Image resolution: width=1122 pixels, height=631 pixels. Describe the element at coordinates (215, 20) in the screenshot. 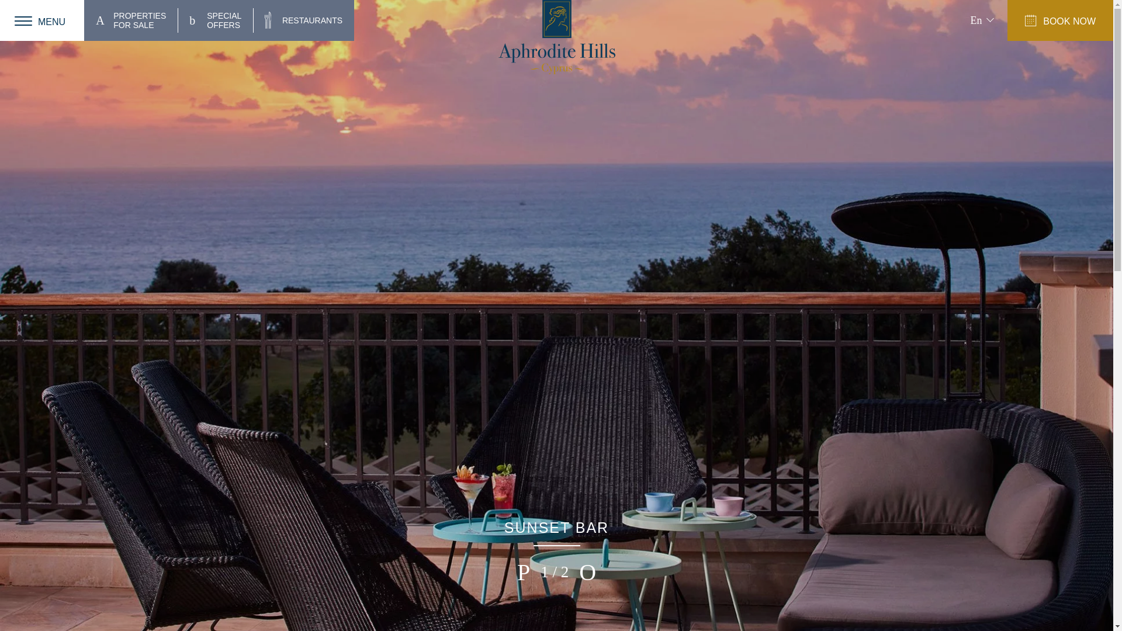

I see `PROPERTIES FOR SALE` at that location.